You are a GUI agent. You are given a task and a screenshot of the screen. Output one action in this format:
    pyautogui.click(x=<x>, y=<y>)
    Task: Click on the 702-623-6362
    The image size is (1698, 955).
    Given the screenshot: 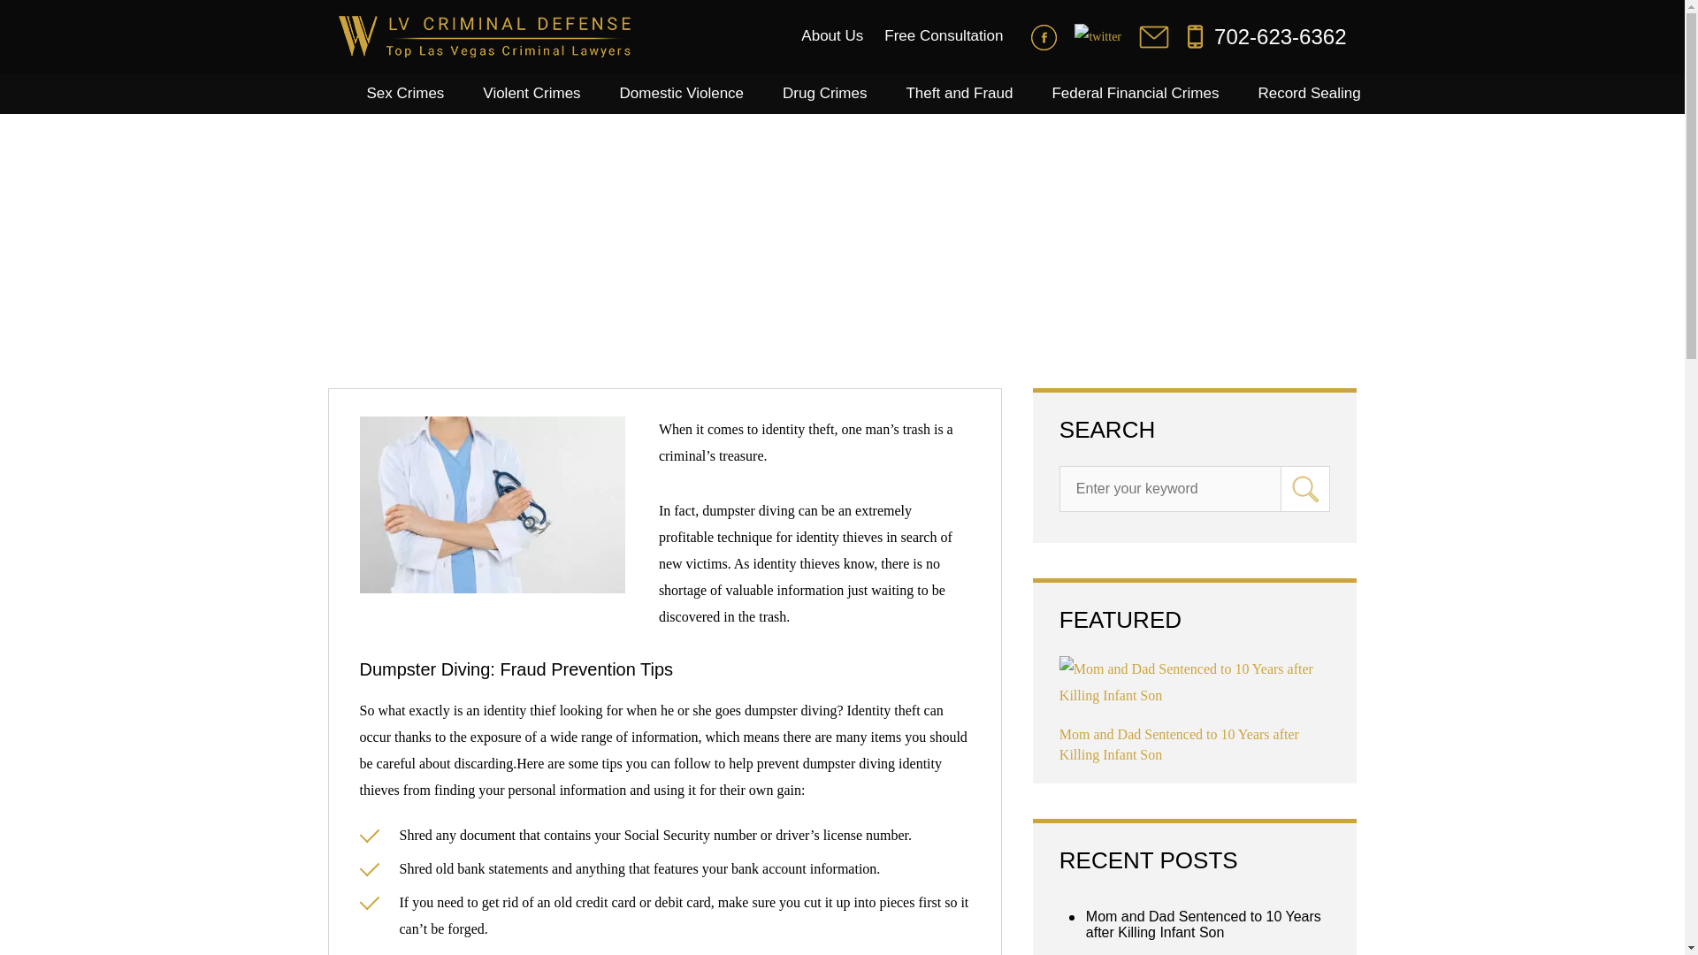 What is the action you would take?
    pyautogui.click(x=1266, y=37)
    